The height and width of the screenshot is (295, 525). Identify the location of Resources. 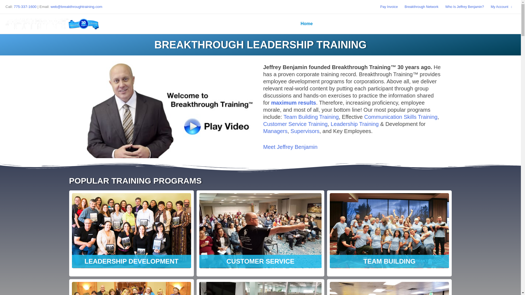
(466, 23).